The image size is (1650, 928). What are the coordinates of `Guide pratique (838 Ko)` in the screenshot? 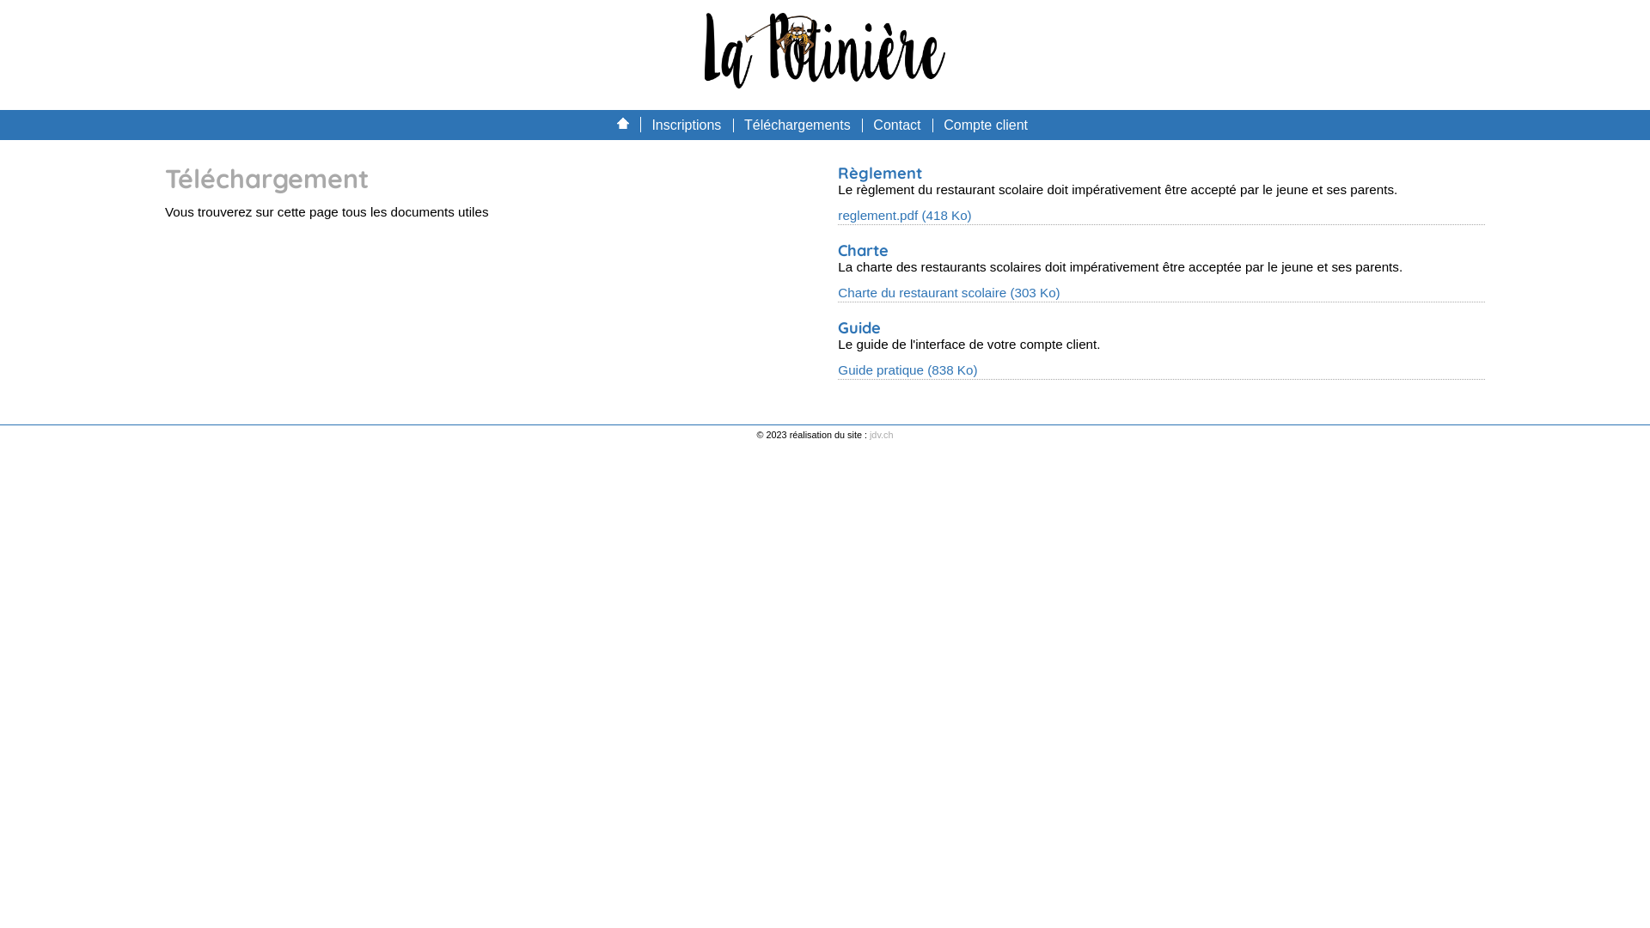 It's located at (907, 369).